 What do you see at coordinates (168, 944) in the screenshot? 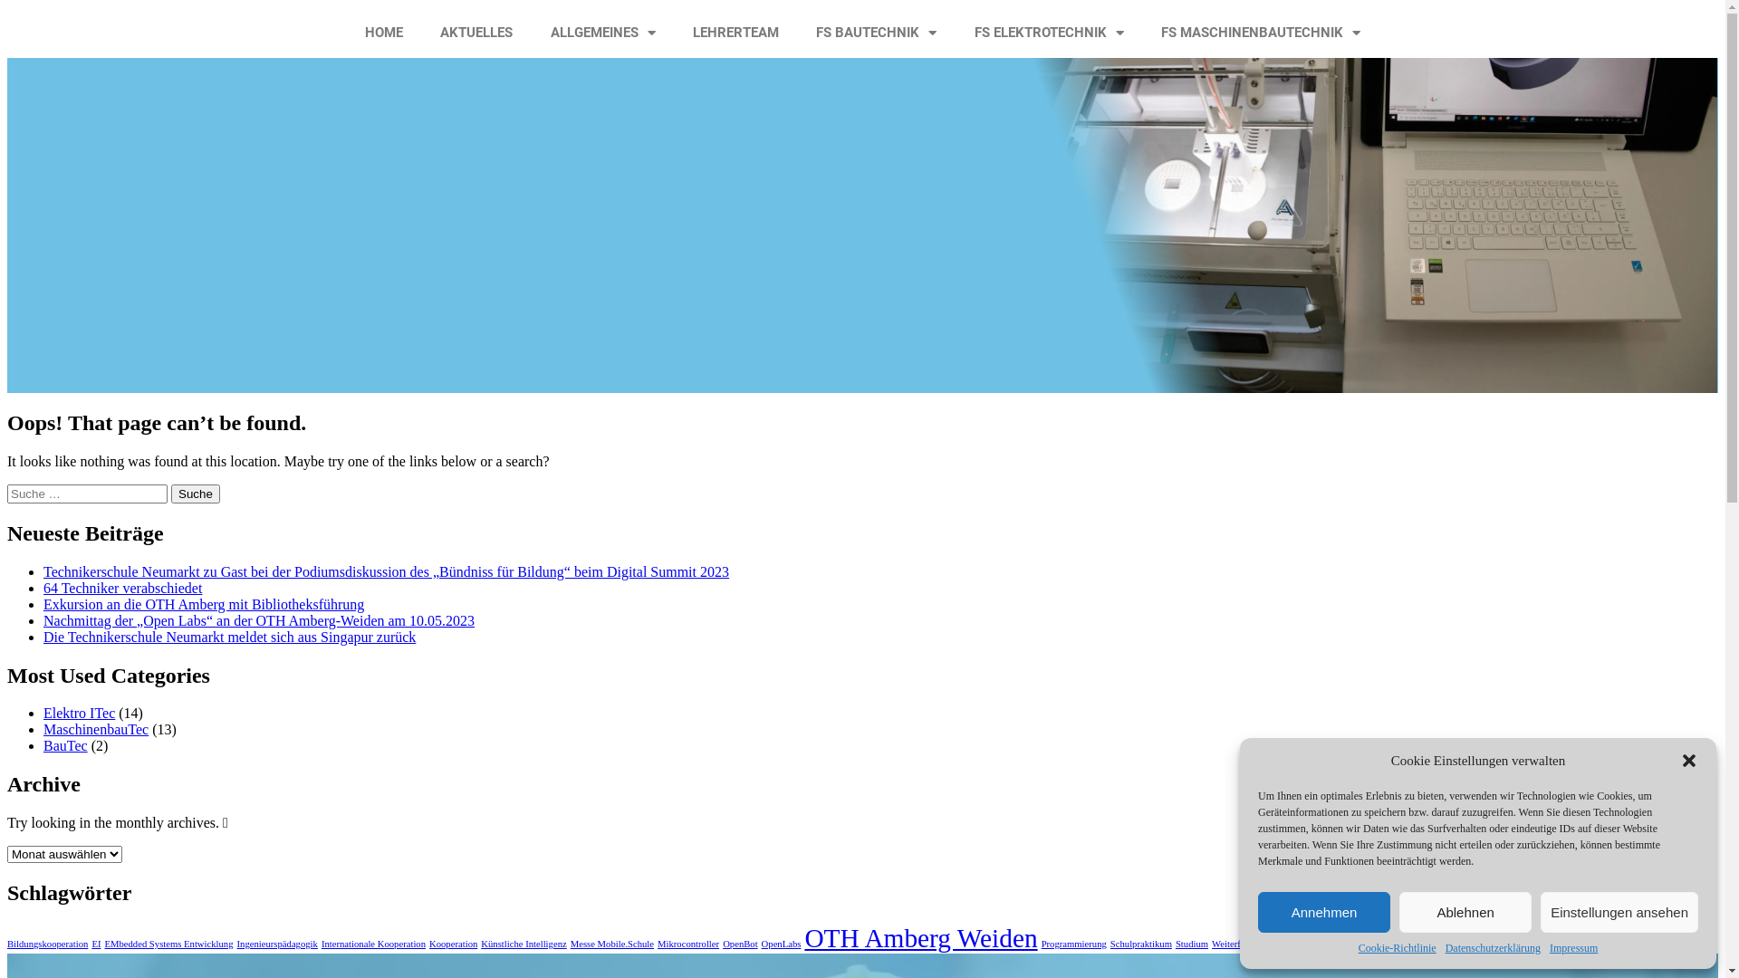
I see `EMbedded Systems Entwicklung` at bounding box center [168, 944].